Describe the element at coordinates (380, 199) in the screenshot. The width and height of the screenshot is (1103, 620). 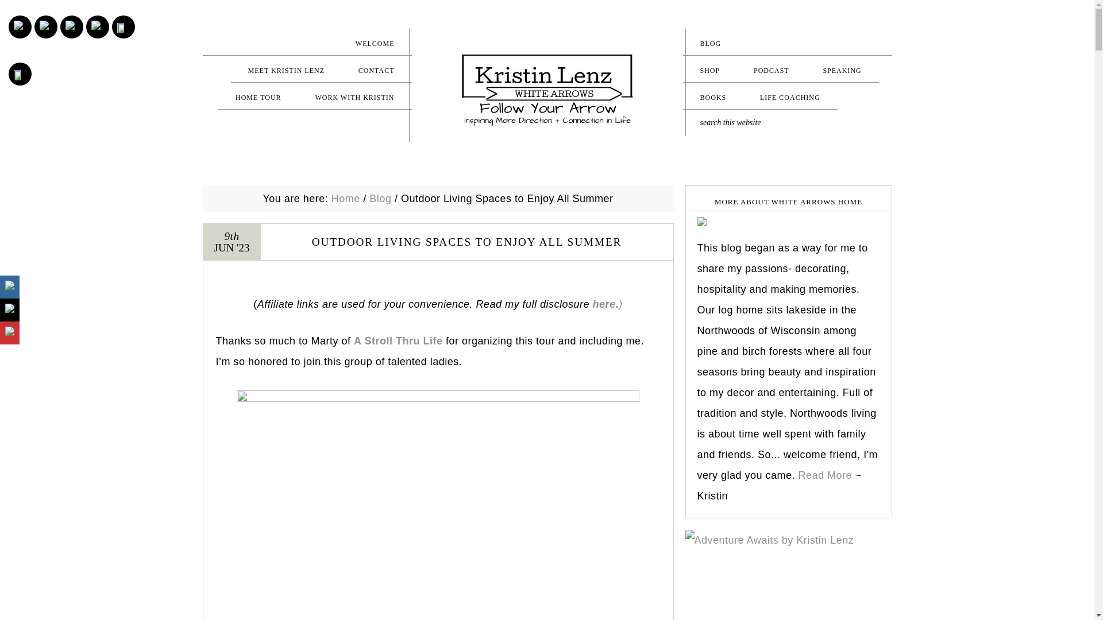
I see `Blog` at that location.